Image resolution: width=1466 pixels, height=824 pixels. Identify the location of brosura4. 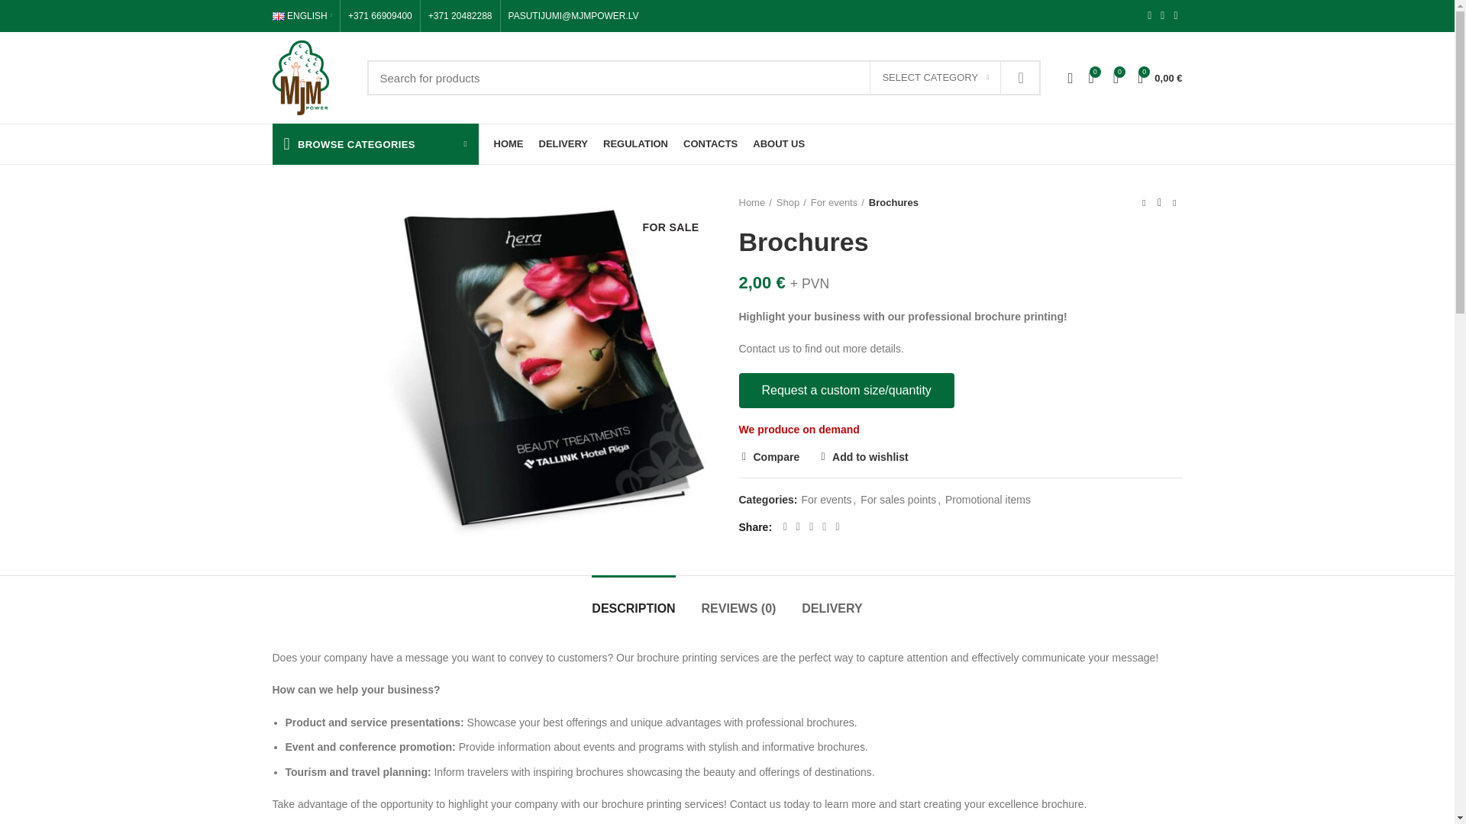
(546, 368).